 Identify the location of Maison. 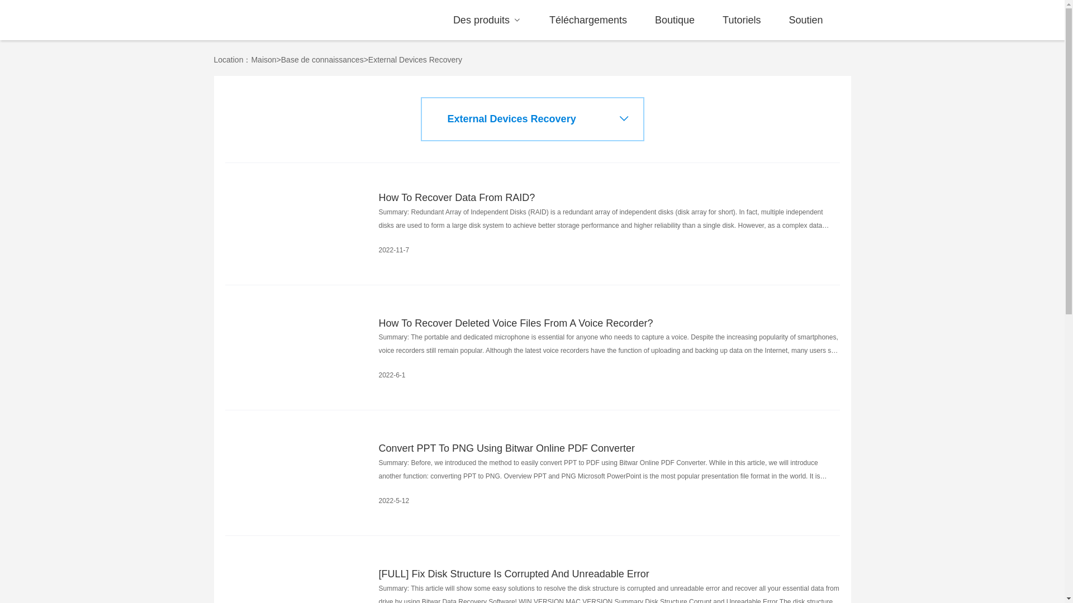
(263, 59).